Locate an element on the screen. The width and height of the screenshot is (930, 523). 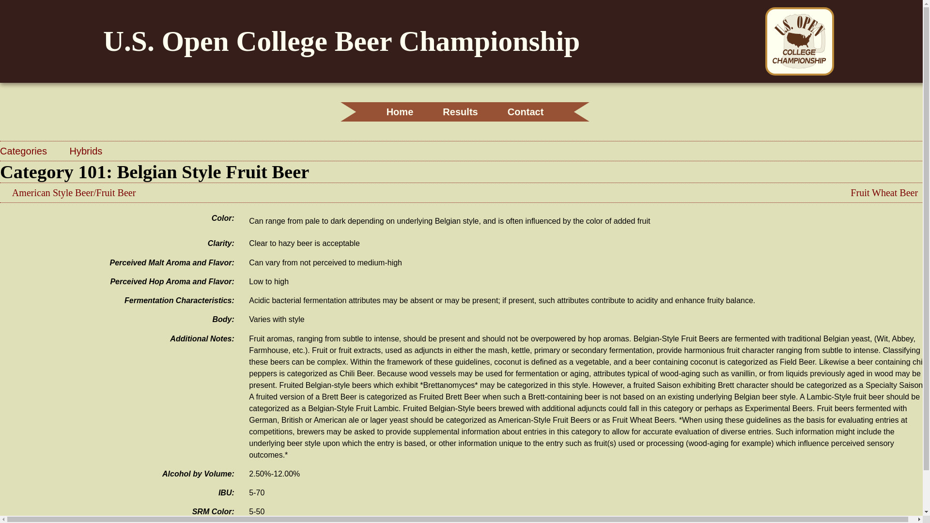
Hybrids is located at coordinates (85, 151).